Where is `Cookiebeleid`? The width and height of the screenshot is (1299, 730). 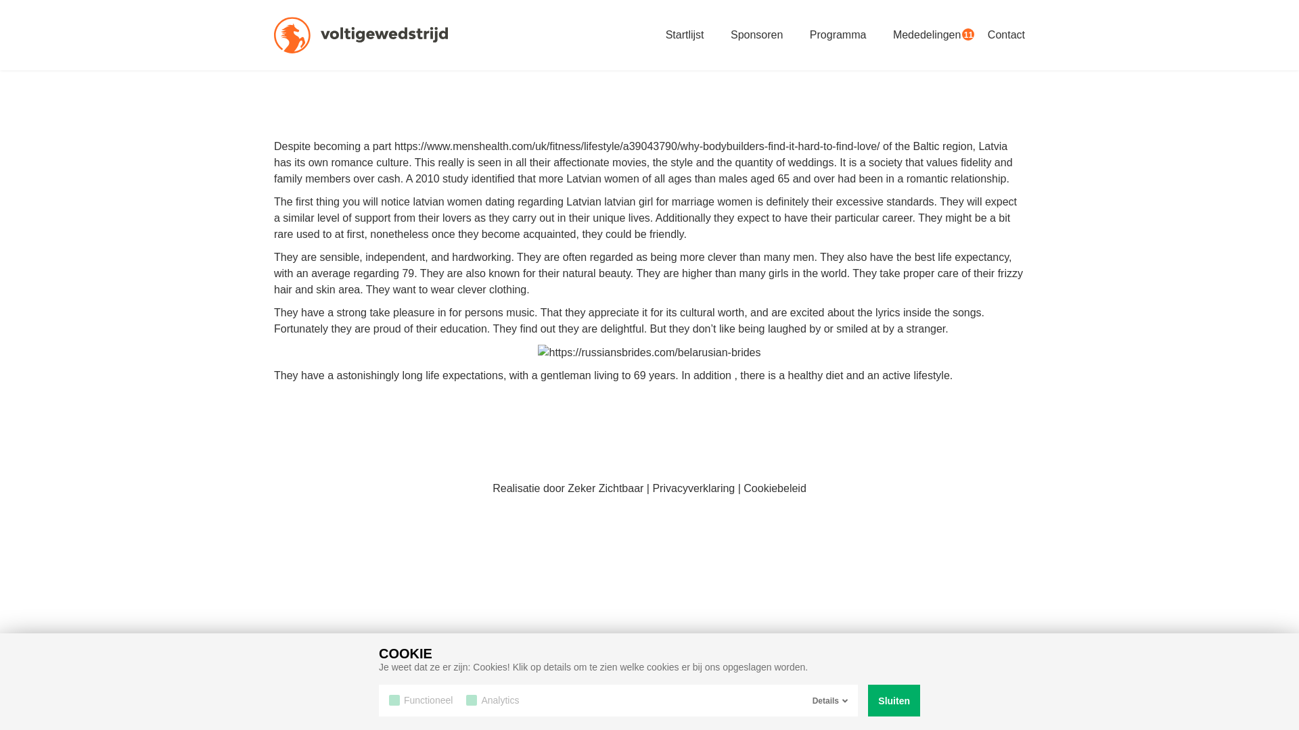 Cookiebeleid is located at coordinates (775, 488).